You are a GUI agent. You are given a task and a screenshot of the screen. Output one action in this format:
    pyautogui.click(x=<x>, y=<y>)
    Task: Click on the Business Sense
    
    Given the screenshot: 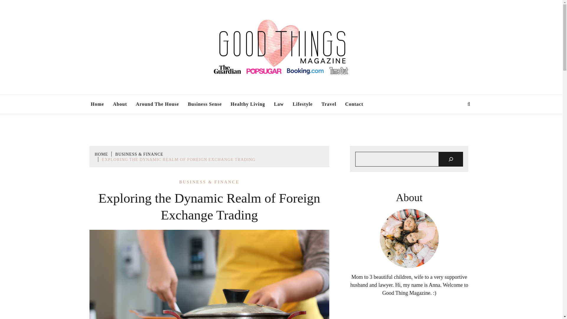 What is the action you would take?
    pyautogui.click(x=205, y=104)
    